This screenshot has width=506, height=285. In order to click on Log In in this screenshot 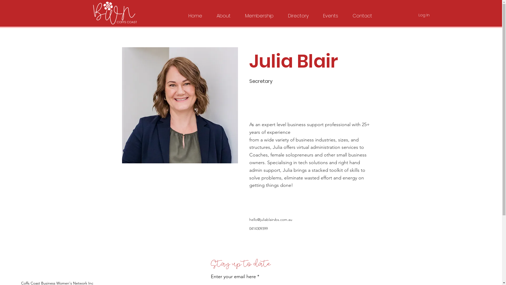, I will do `click(424, 15)`.